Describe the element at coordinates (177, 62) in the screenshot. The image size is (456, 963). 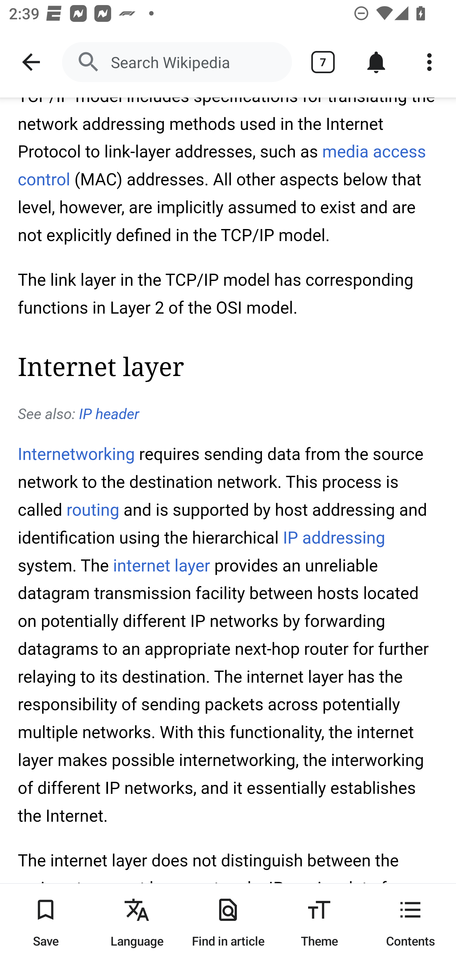
I see `Search Wikipedia` at that location.